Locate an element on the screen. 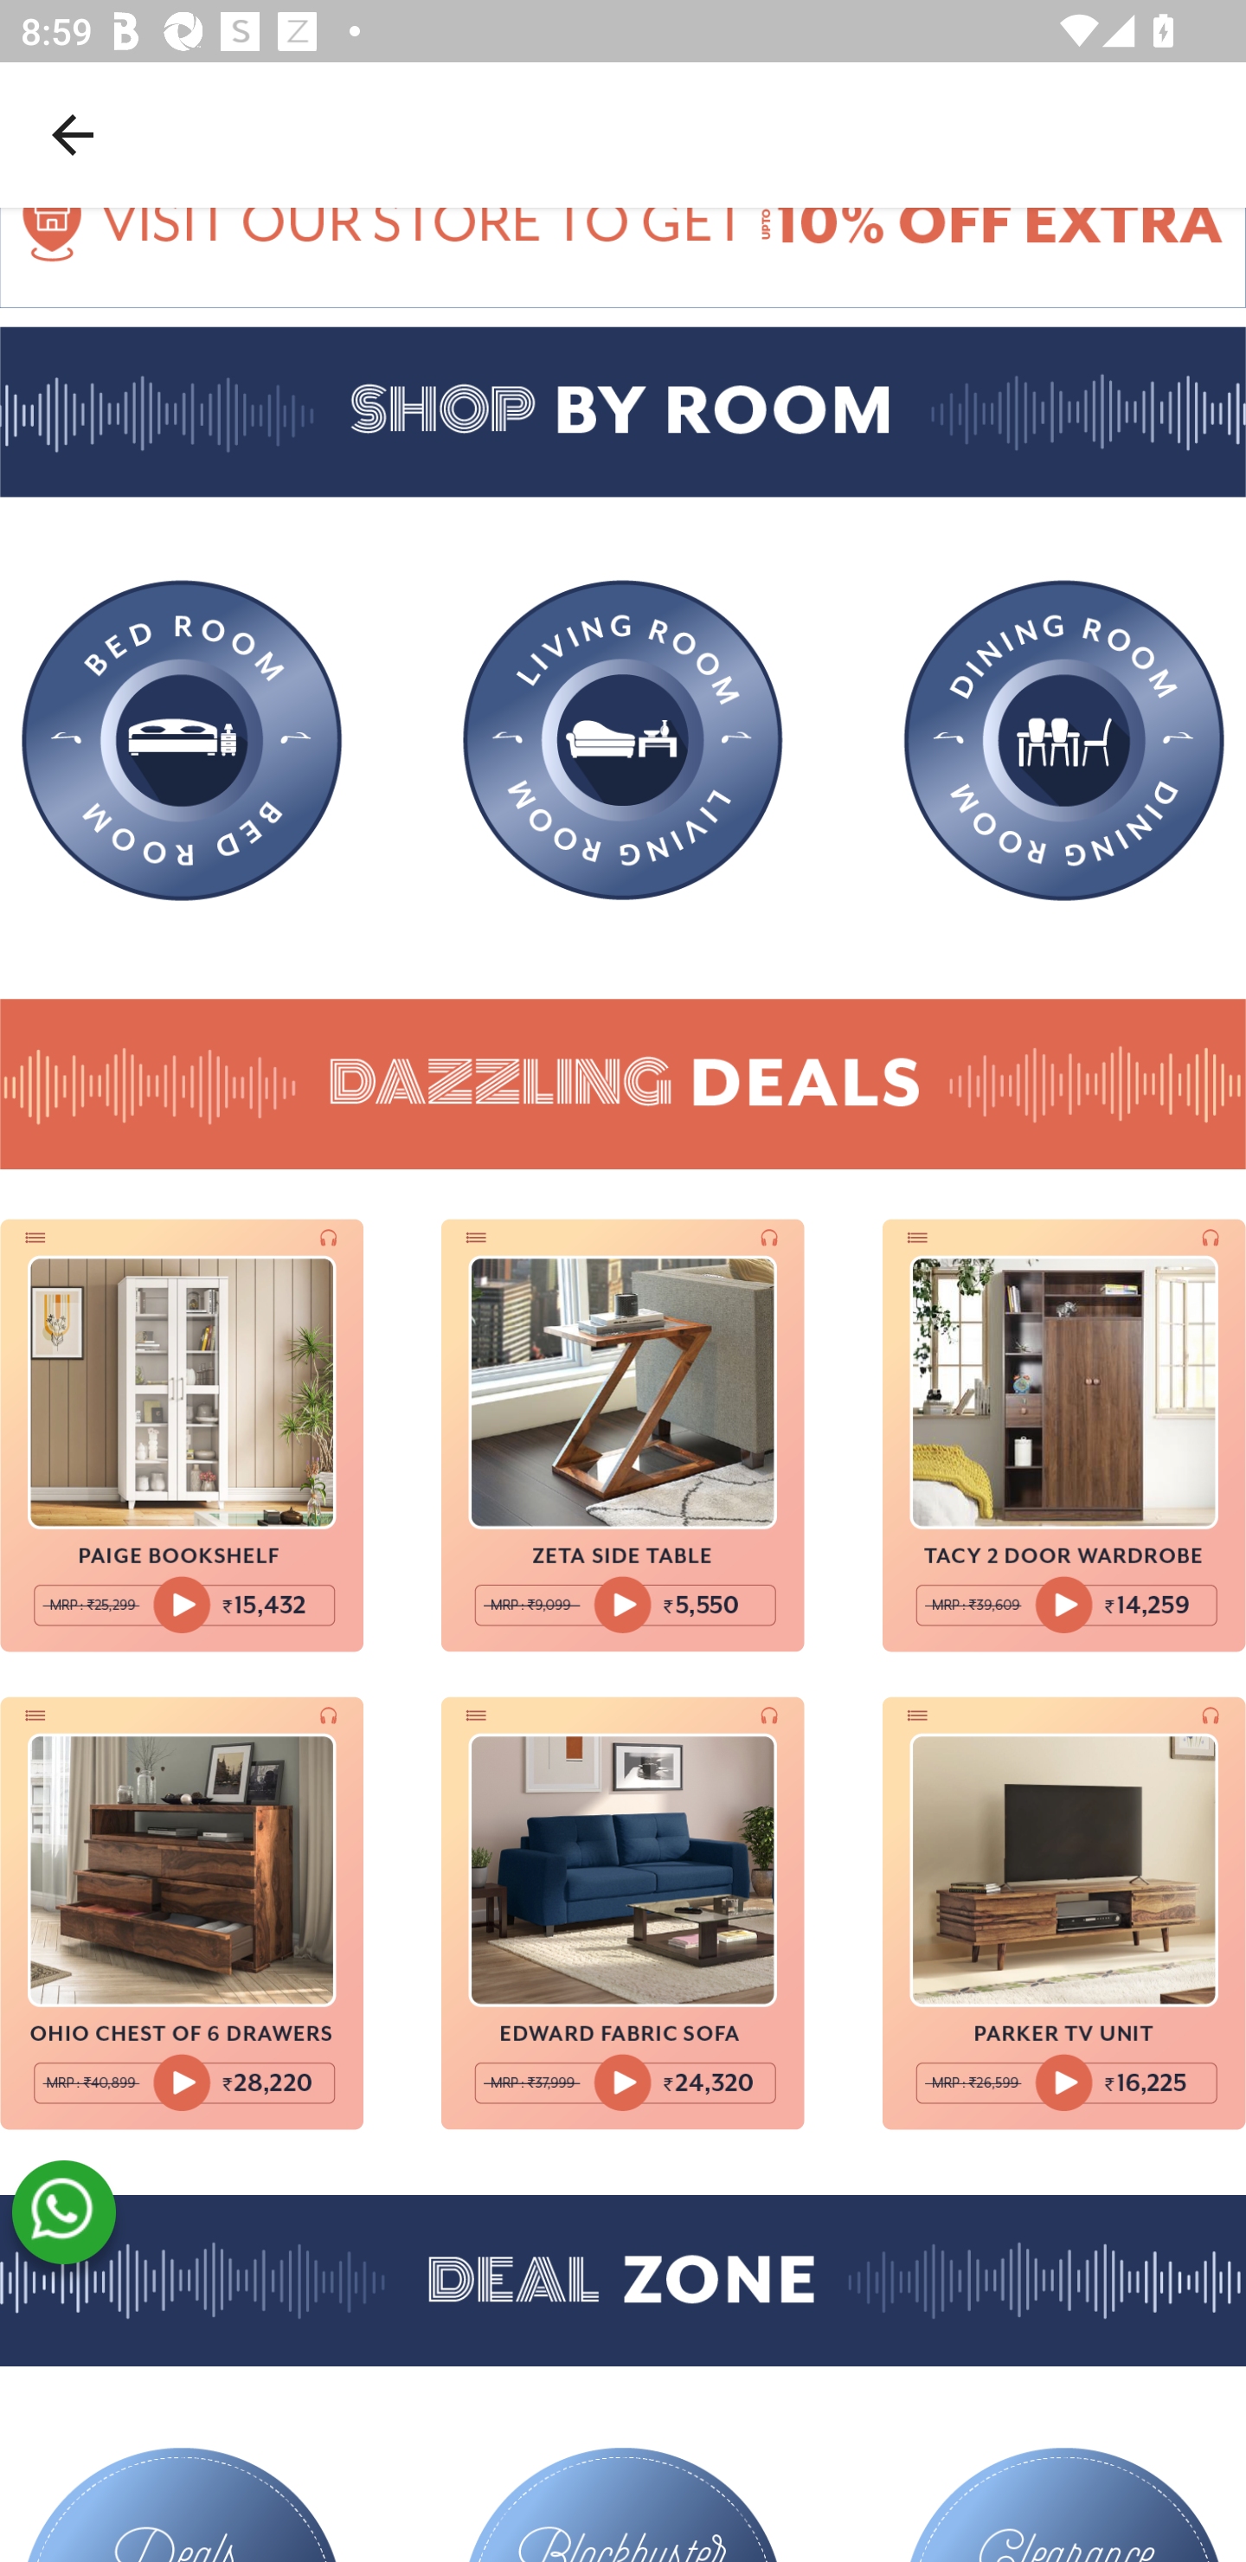 This screenshot has height=2562, width=1246. Dazzling deals-3 is located at coordinates (1064, 1437).